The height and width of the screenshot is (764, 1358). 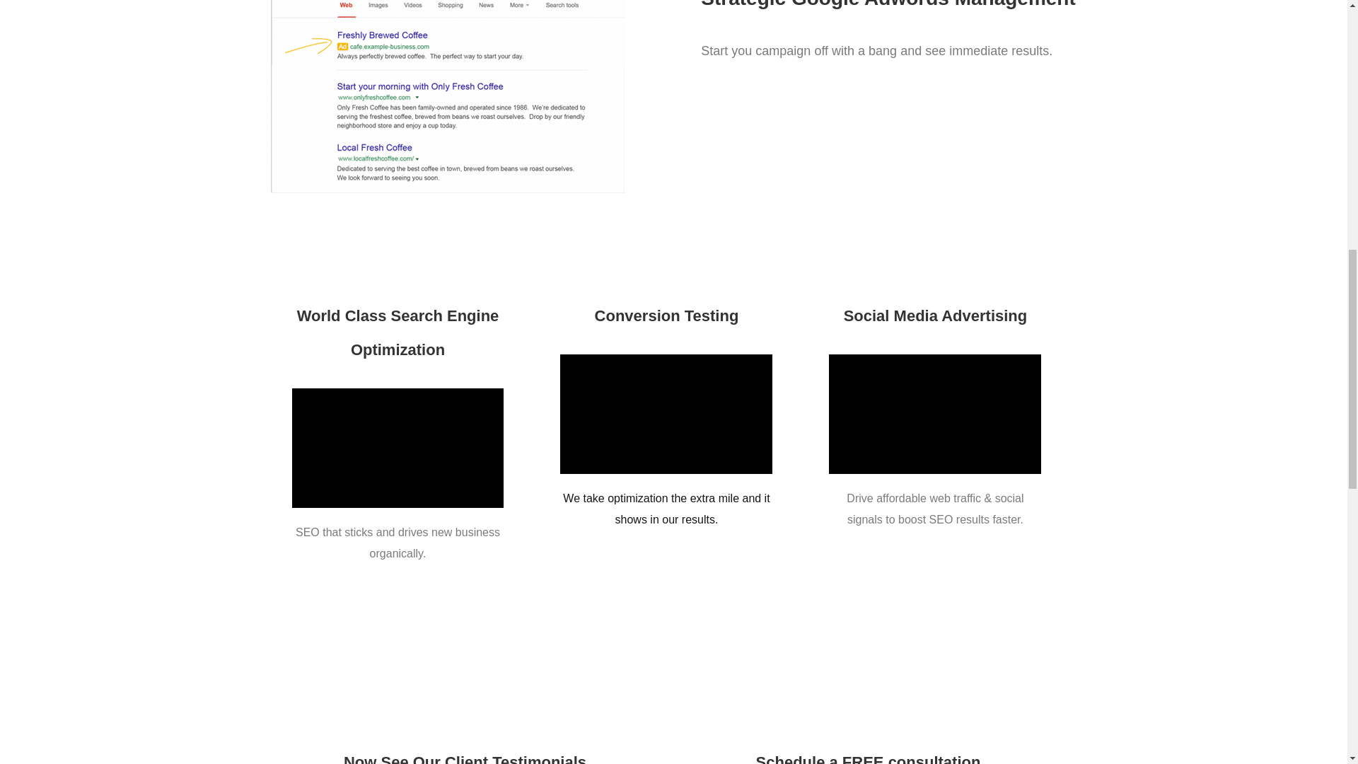 What do you see at coordinates (666, 414) in the screenshot?
I see `vimeo Video Player` at bounding box center [666, 414].